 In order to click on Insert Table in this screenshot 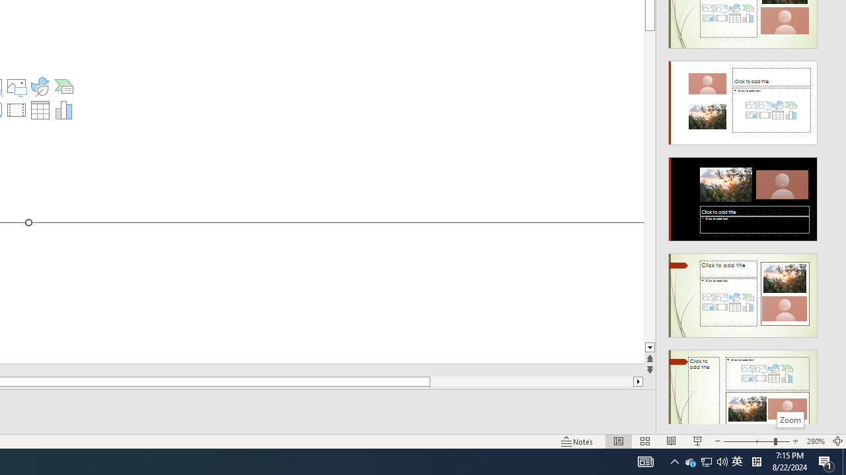, I will do `click(40, 110)`.